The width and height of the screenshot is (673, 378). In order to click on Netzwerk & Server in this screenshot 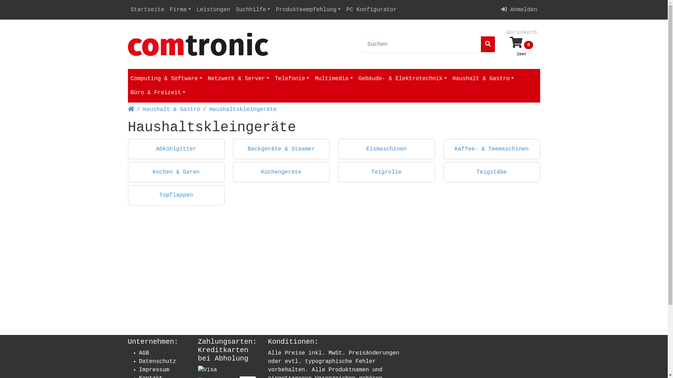, I will do `click(238, 79)`.